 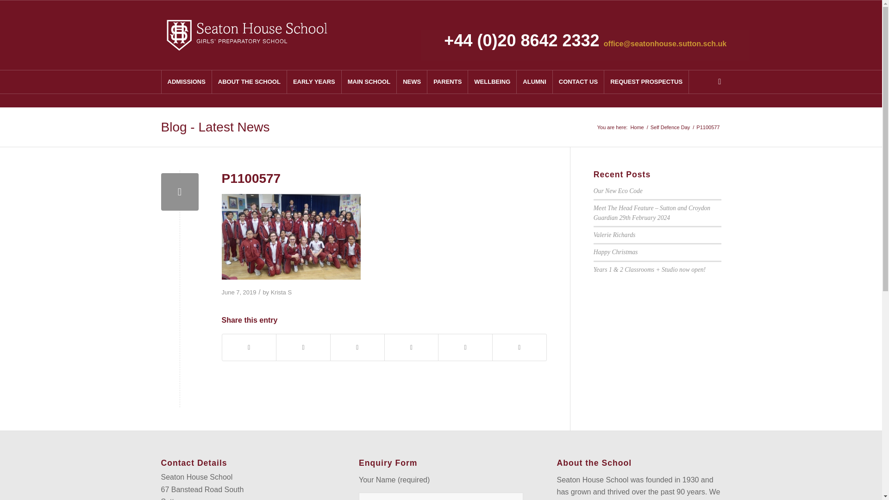 I want to click on EARLY YEARS, so click(x=314, y=81).